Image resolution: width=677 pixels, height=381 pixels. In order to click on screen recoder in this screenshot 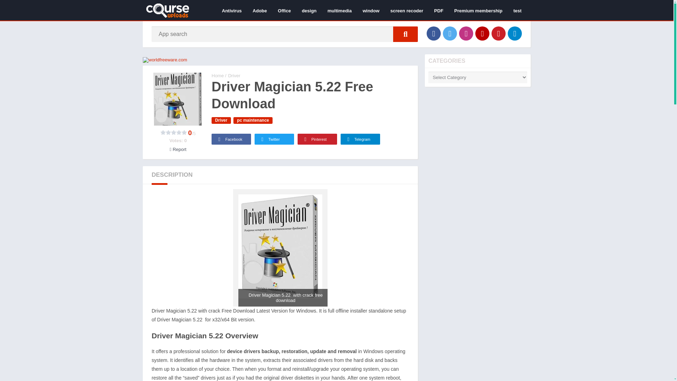, I will do `click(407, 10)`.